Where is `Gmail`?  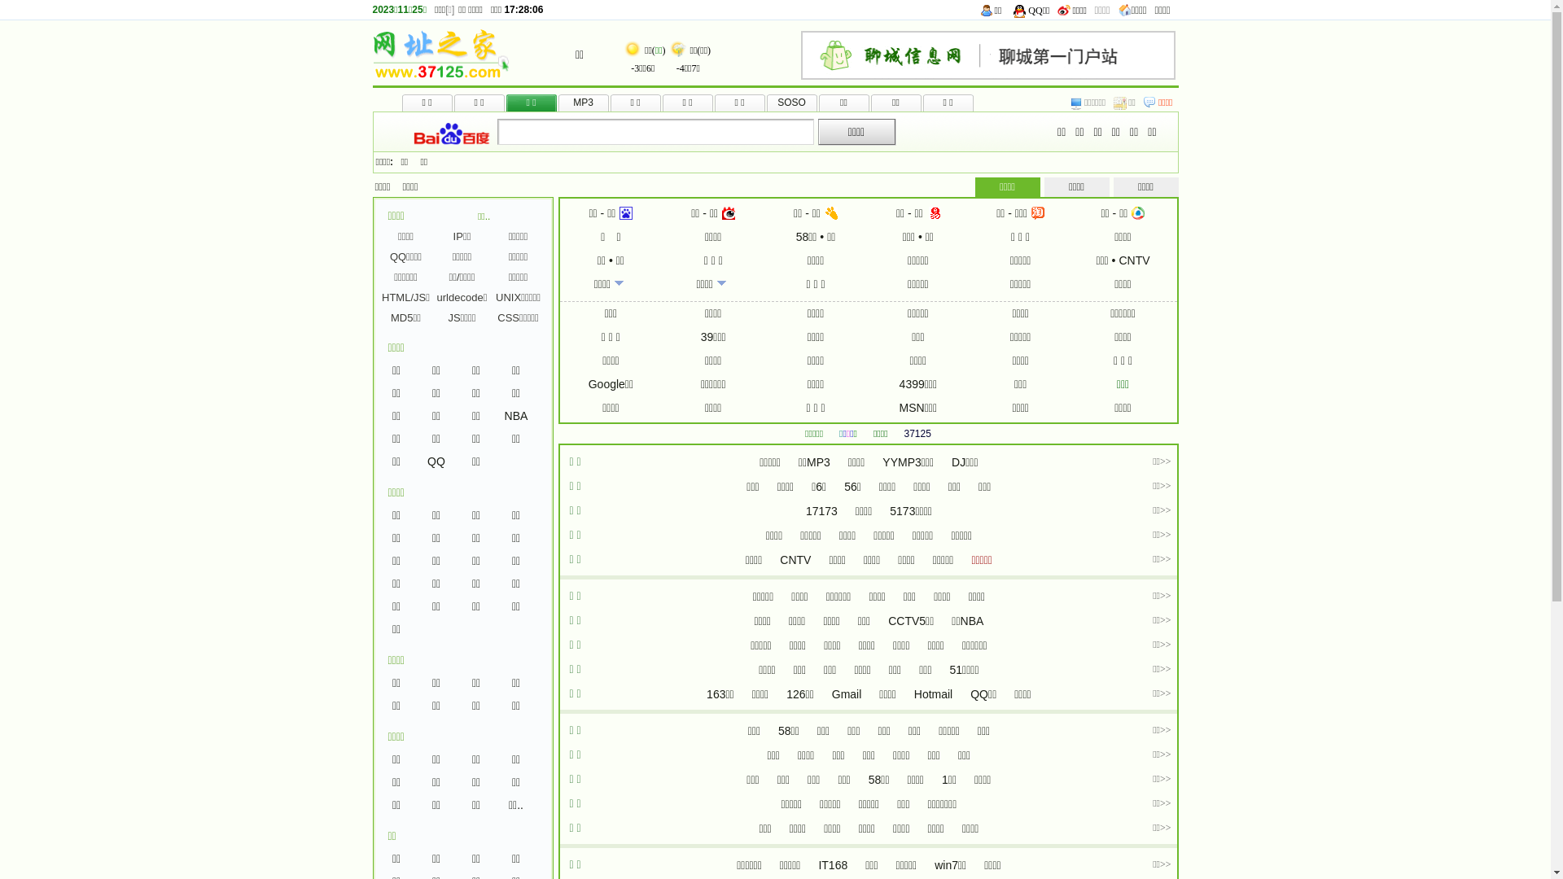 Gmail is located at coordinates (847, 694).